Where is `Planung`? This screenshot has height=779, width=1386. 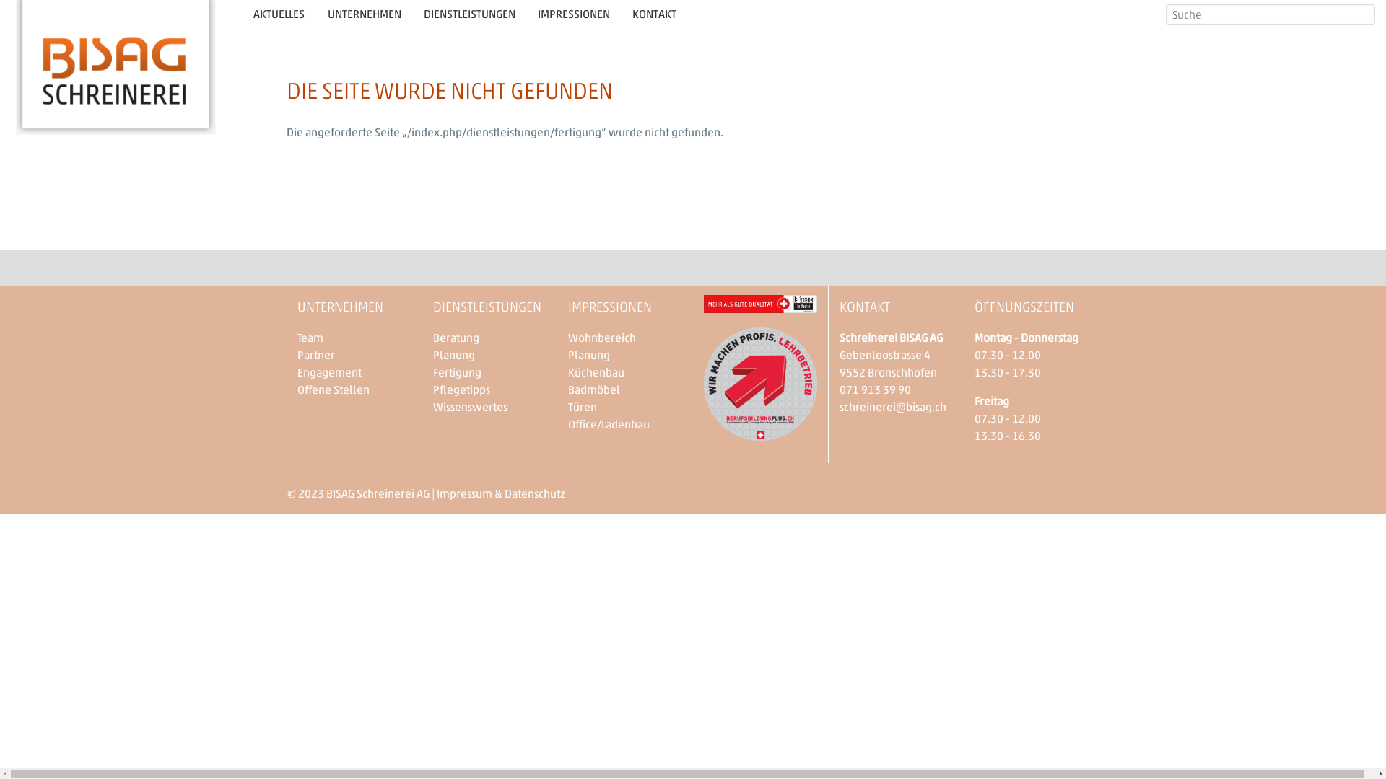 Planung is located at coordinates (454, 355).